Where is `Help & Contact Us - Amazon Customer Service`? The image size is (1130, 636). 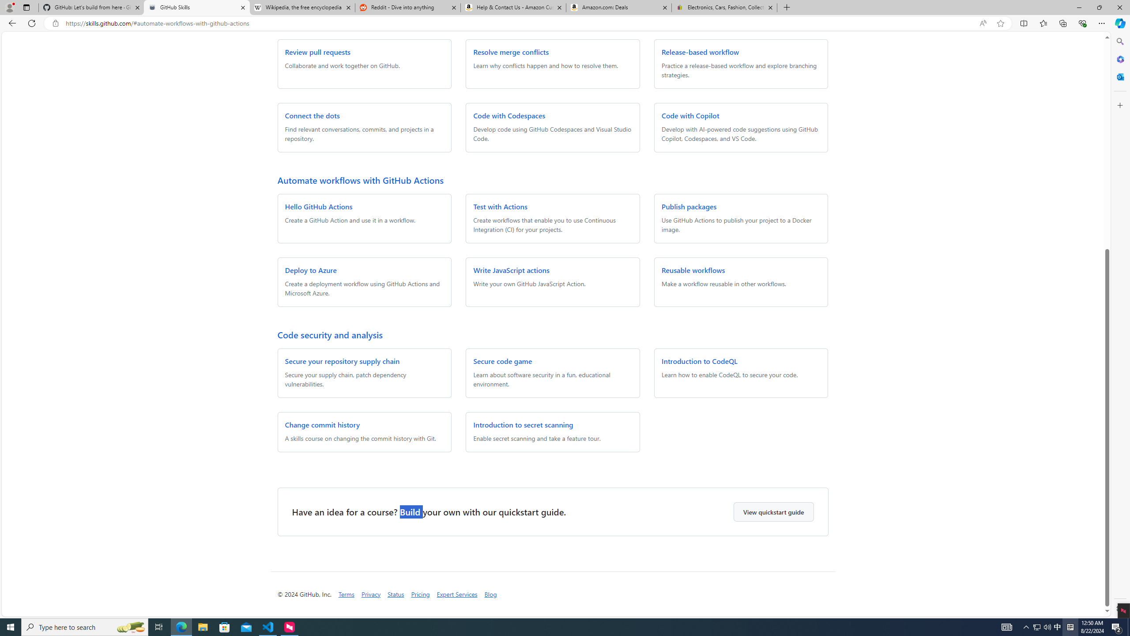
Help & Contact Us - Amazon Customer Service is located at coordinates (513, 8).